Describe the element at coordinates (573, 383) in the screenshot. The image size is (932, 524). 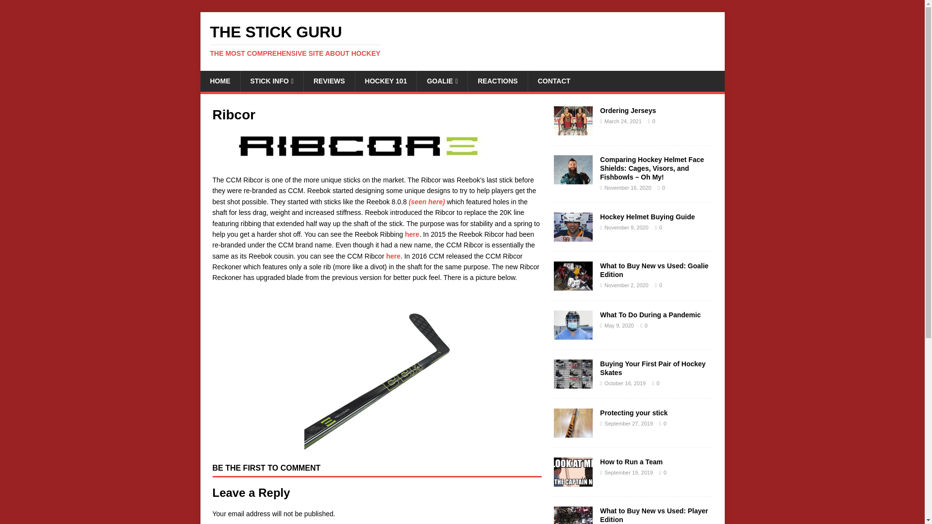
I see `Buying Your First Pair of Hockey Skates` at that location.